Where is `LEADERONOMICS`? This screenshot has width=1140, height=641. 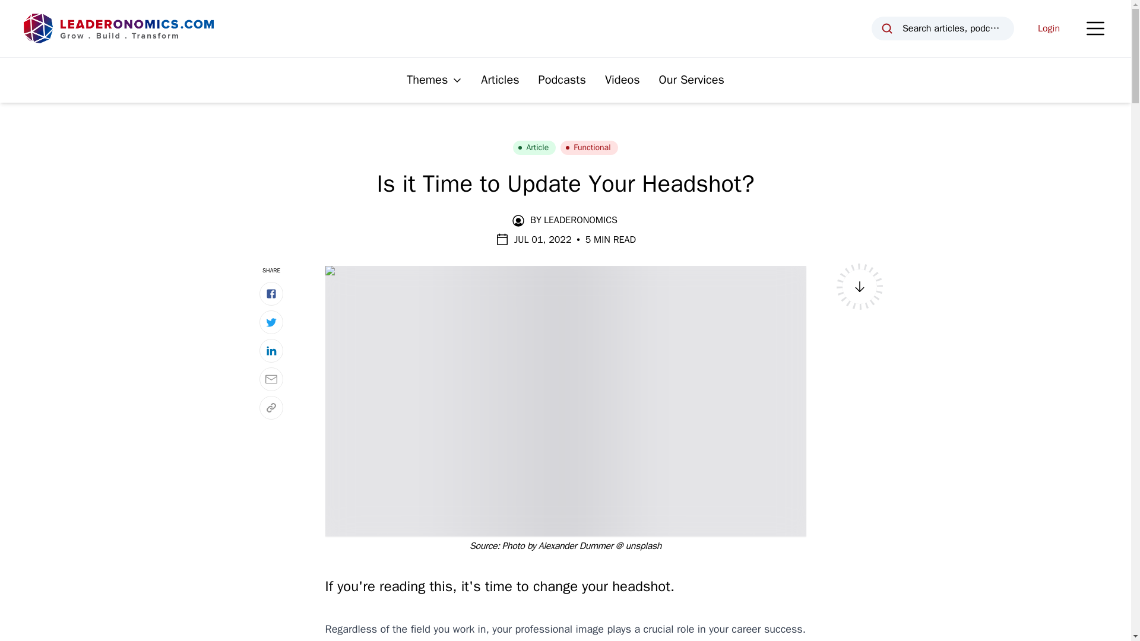 LEADERONOMICS is located at coordinates (581, 220).